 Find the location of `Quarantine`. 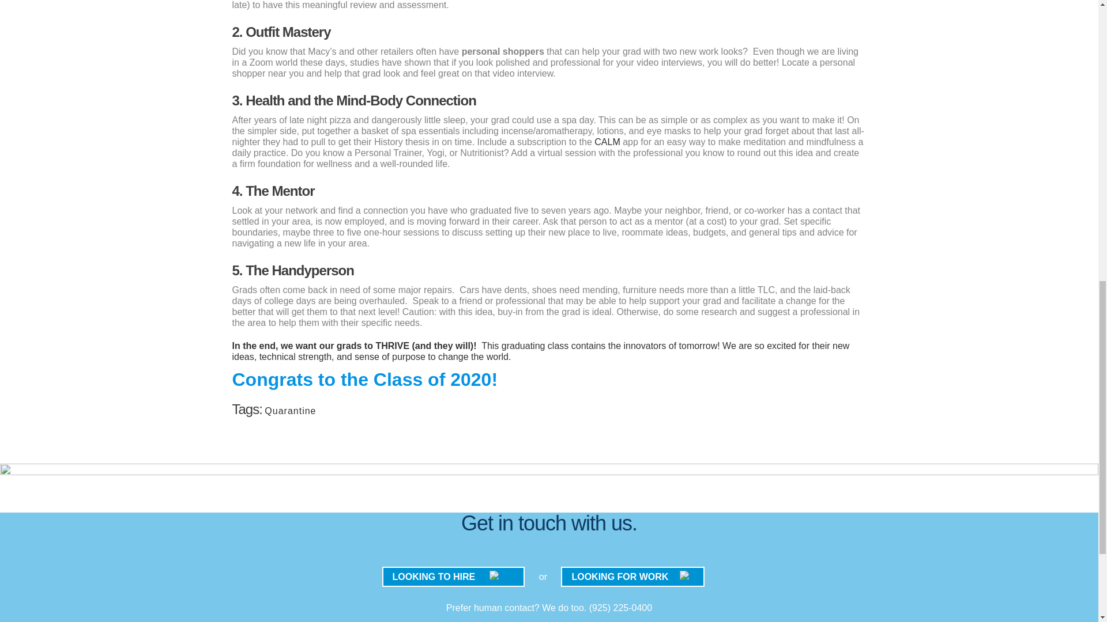

Quarantine is located at coordinates (289, 411).